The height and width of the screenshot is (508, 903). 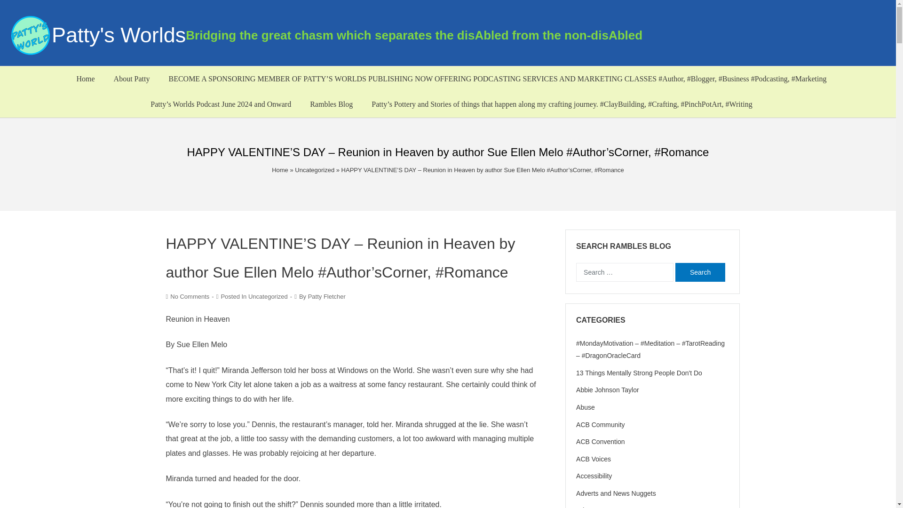 What do you see at coordinates (268, 296) in the screenshot?
I see `Uncategorized` at bounding box center [268, 296].